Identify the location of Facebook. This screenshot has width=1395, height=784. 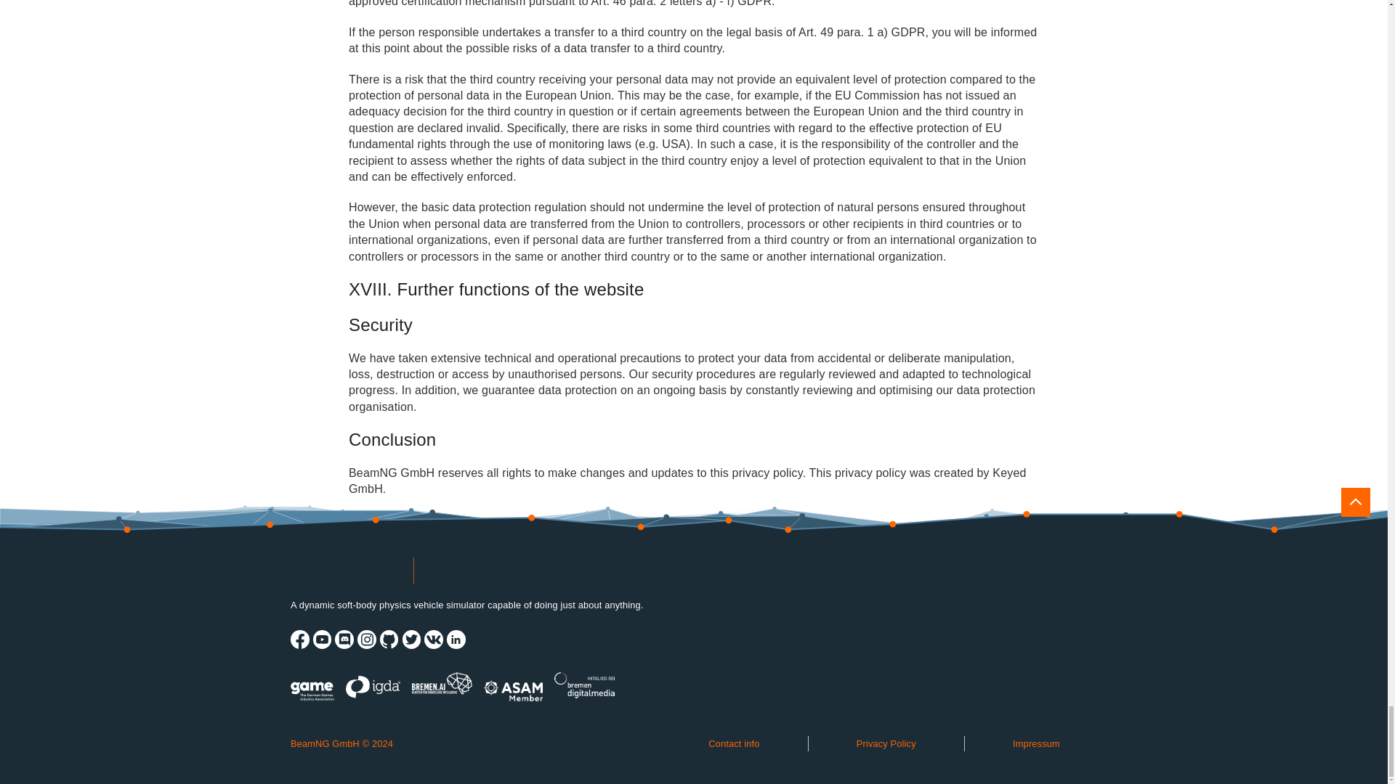
(299, 640).